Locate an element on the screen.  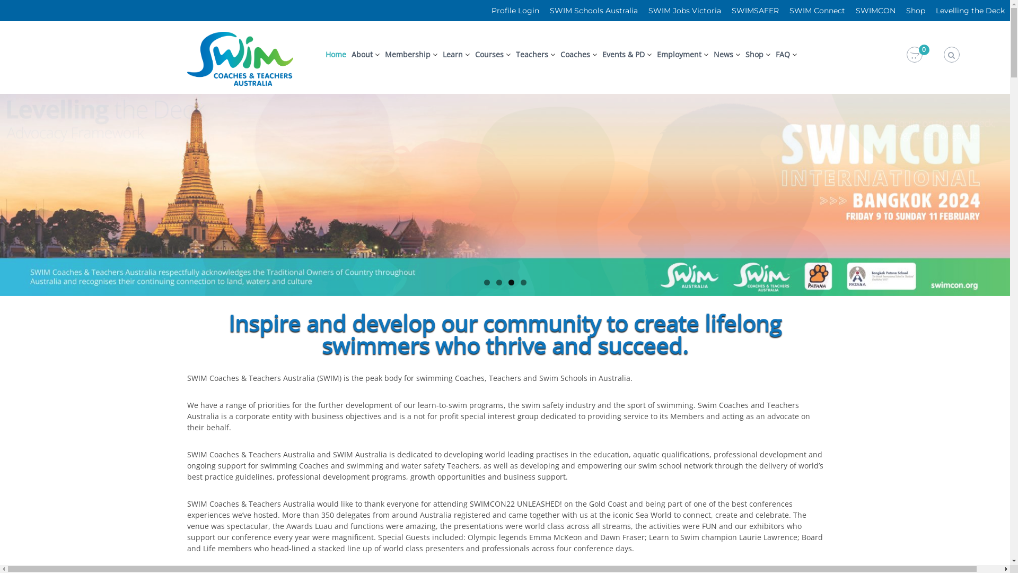
Membership is located at coordinates (408, 54).